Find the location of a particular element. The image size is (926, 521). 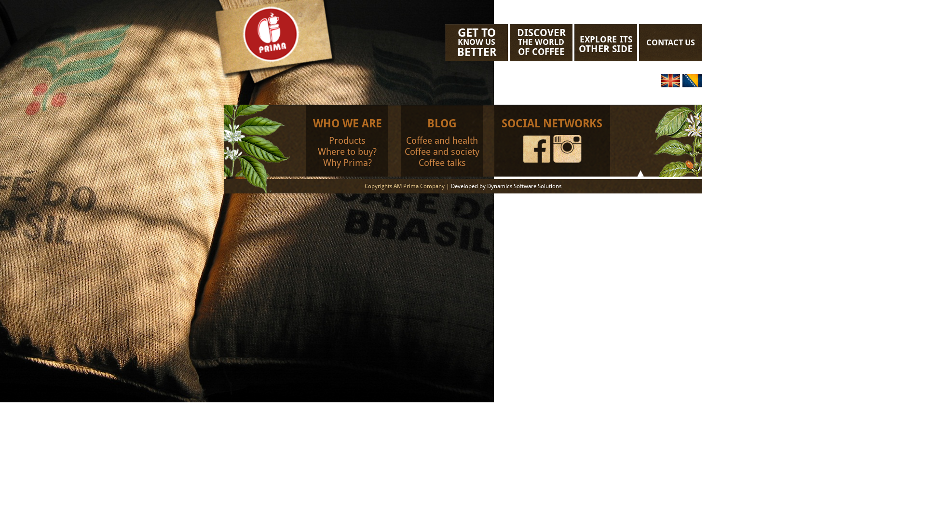

Coffee and society is located at coordinates (442, 151).